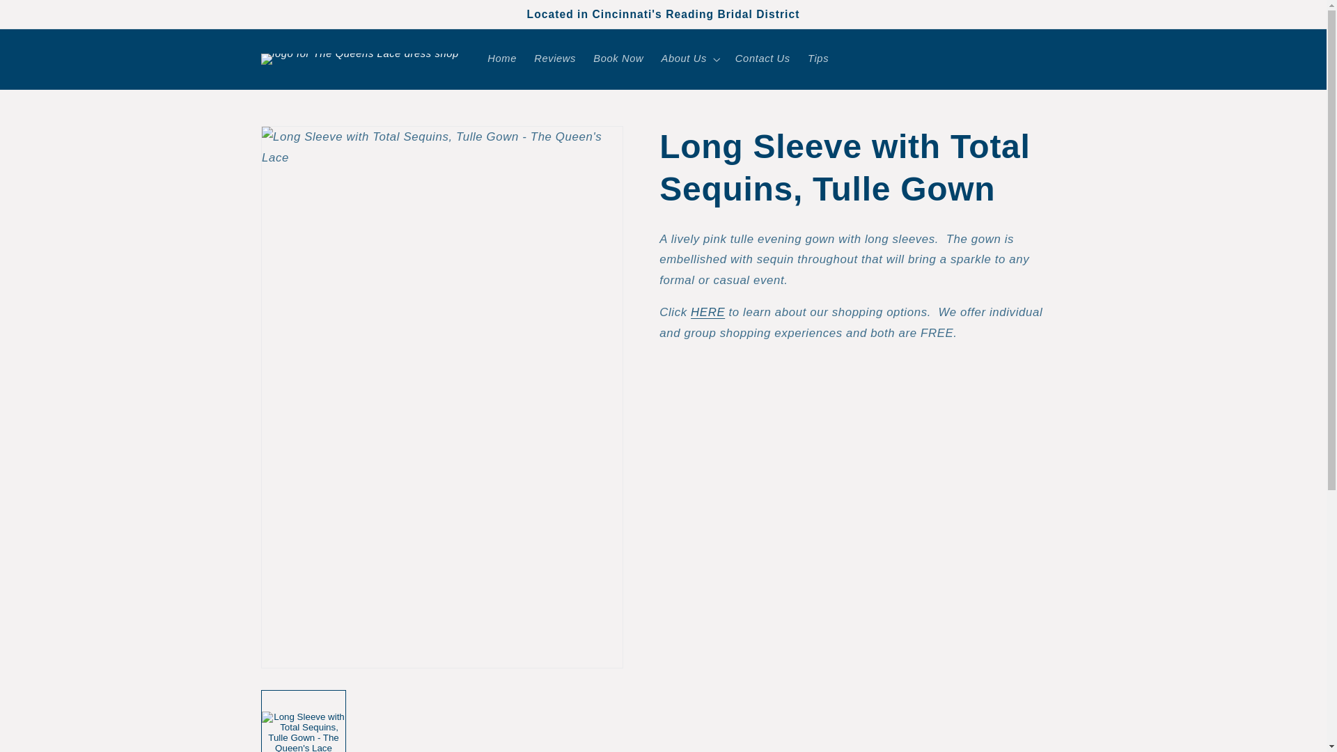  Describe the element at coordinates (618, 58) in the screenshot. I see `Book Now` at that location.